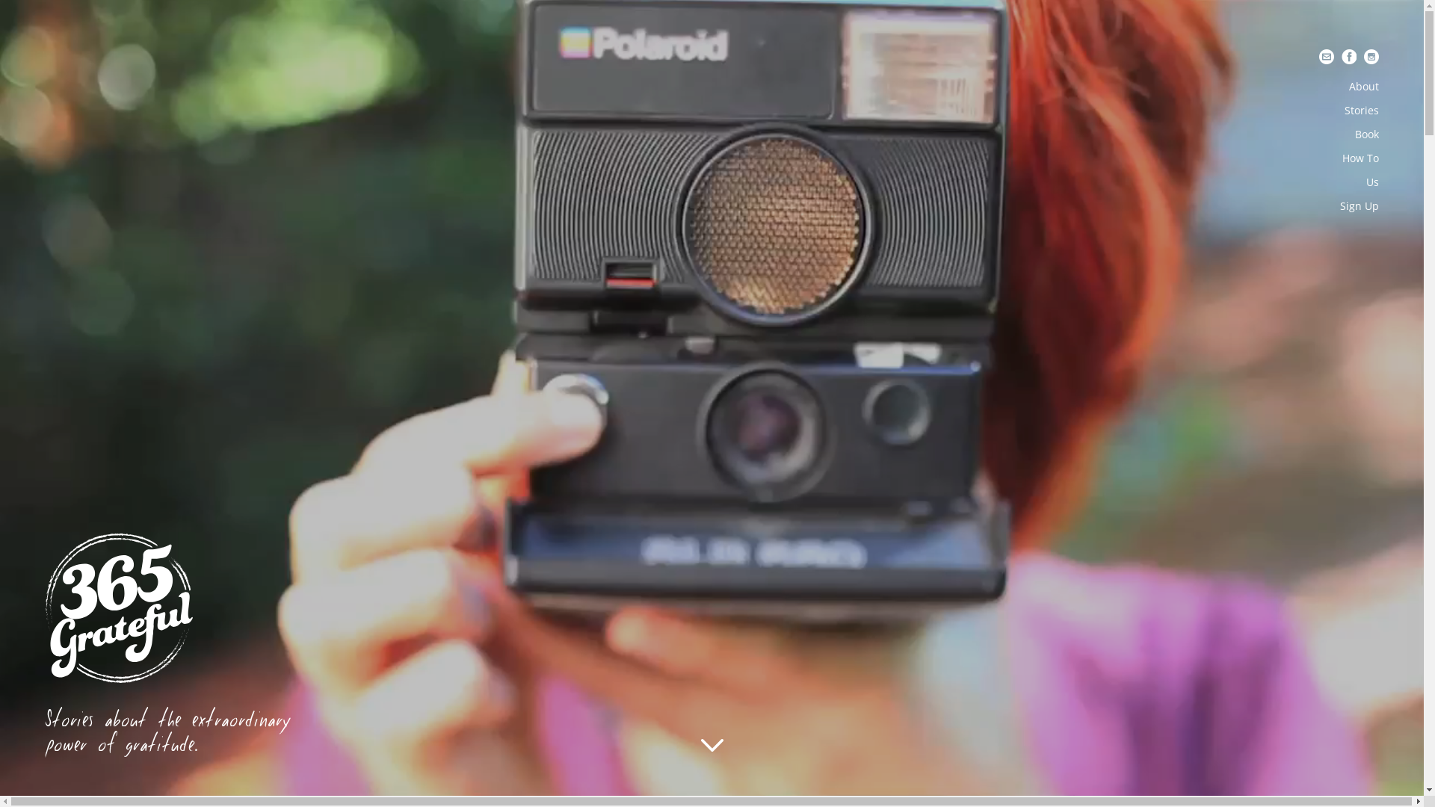 The height and width of the screenshot is (807, 1435). I want to click on About, so click(1364, 87).